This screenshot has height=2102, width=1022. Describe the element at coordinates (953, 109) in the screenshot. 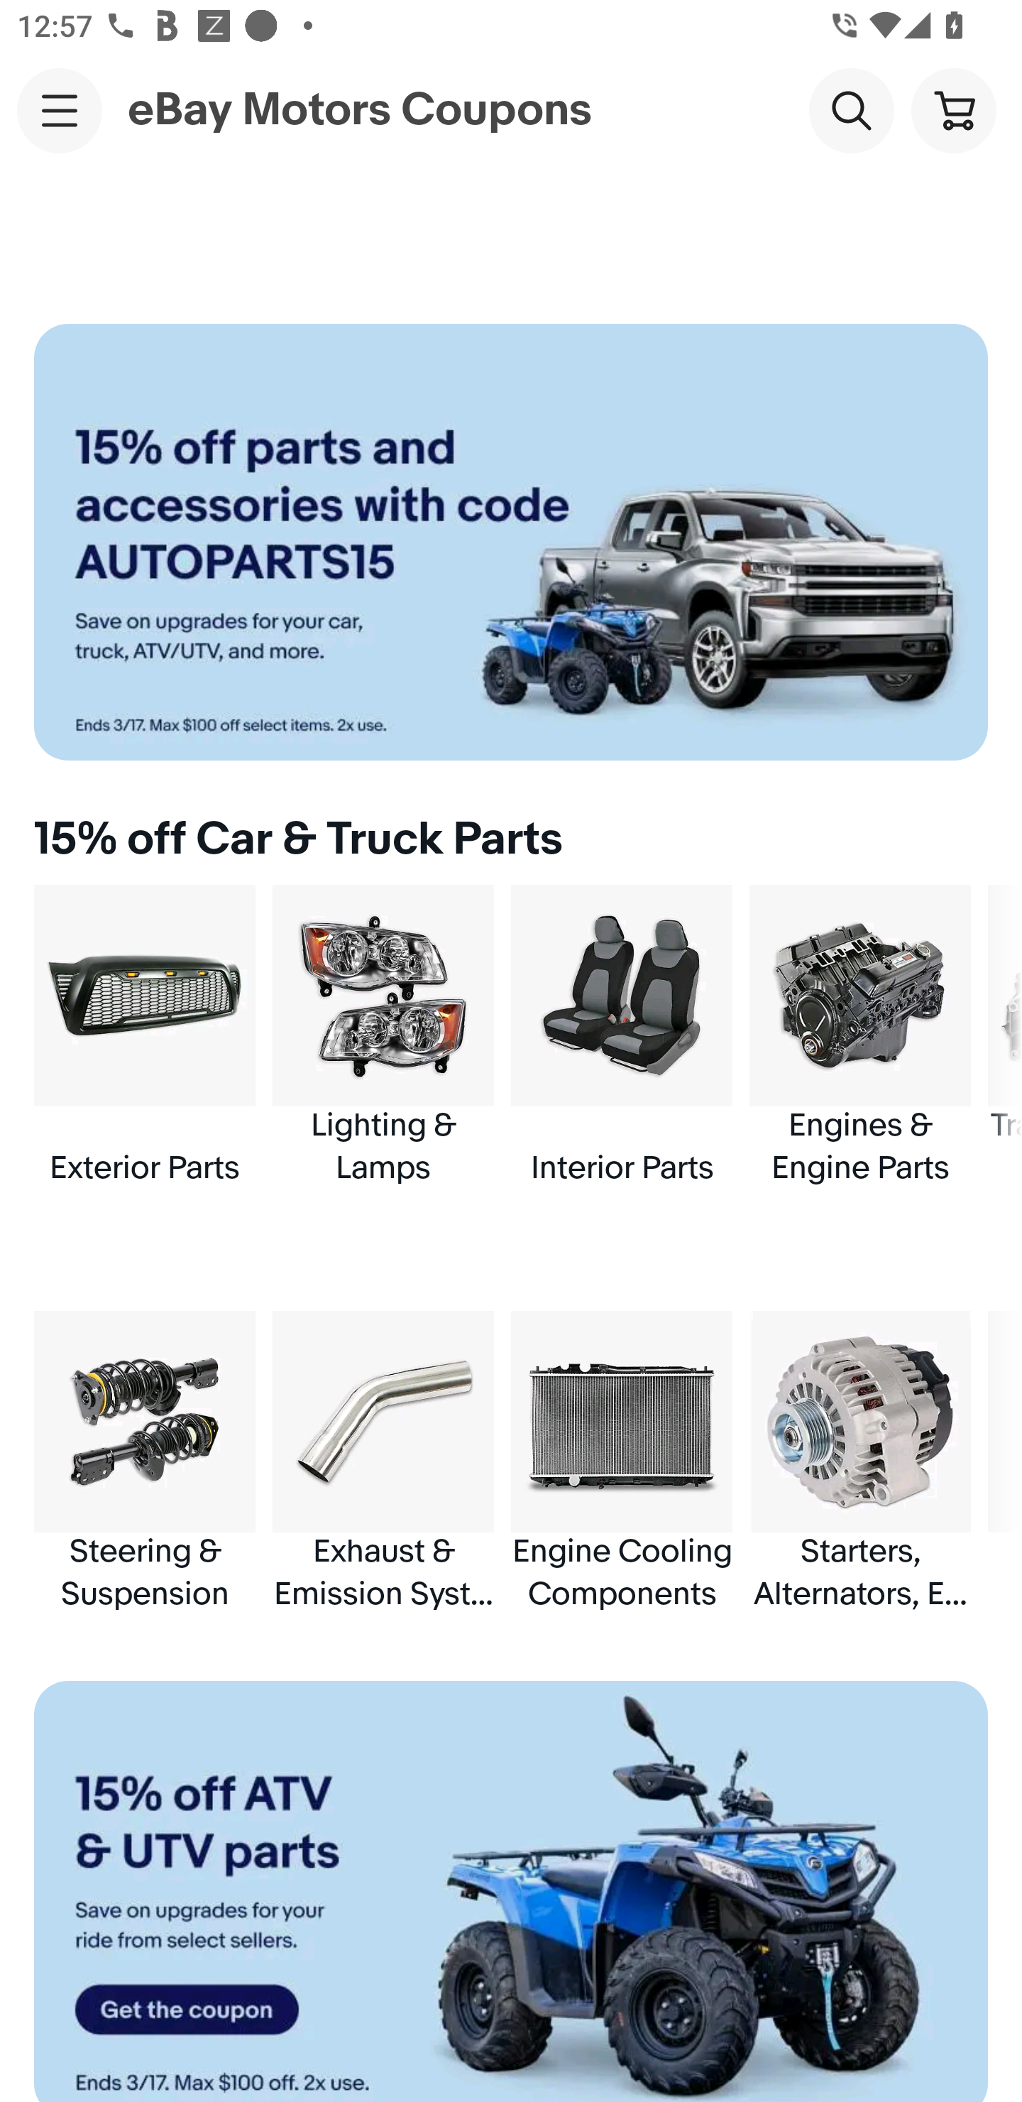

I see `Cart button shopping cart` at that location.